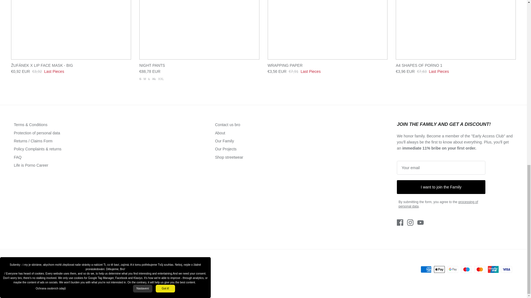 Image resolution: width=531 pixels, height=298 pixels. Describe the element at coordinates (400, 222) in the screenshot. I see `Facebook` at that location.